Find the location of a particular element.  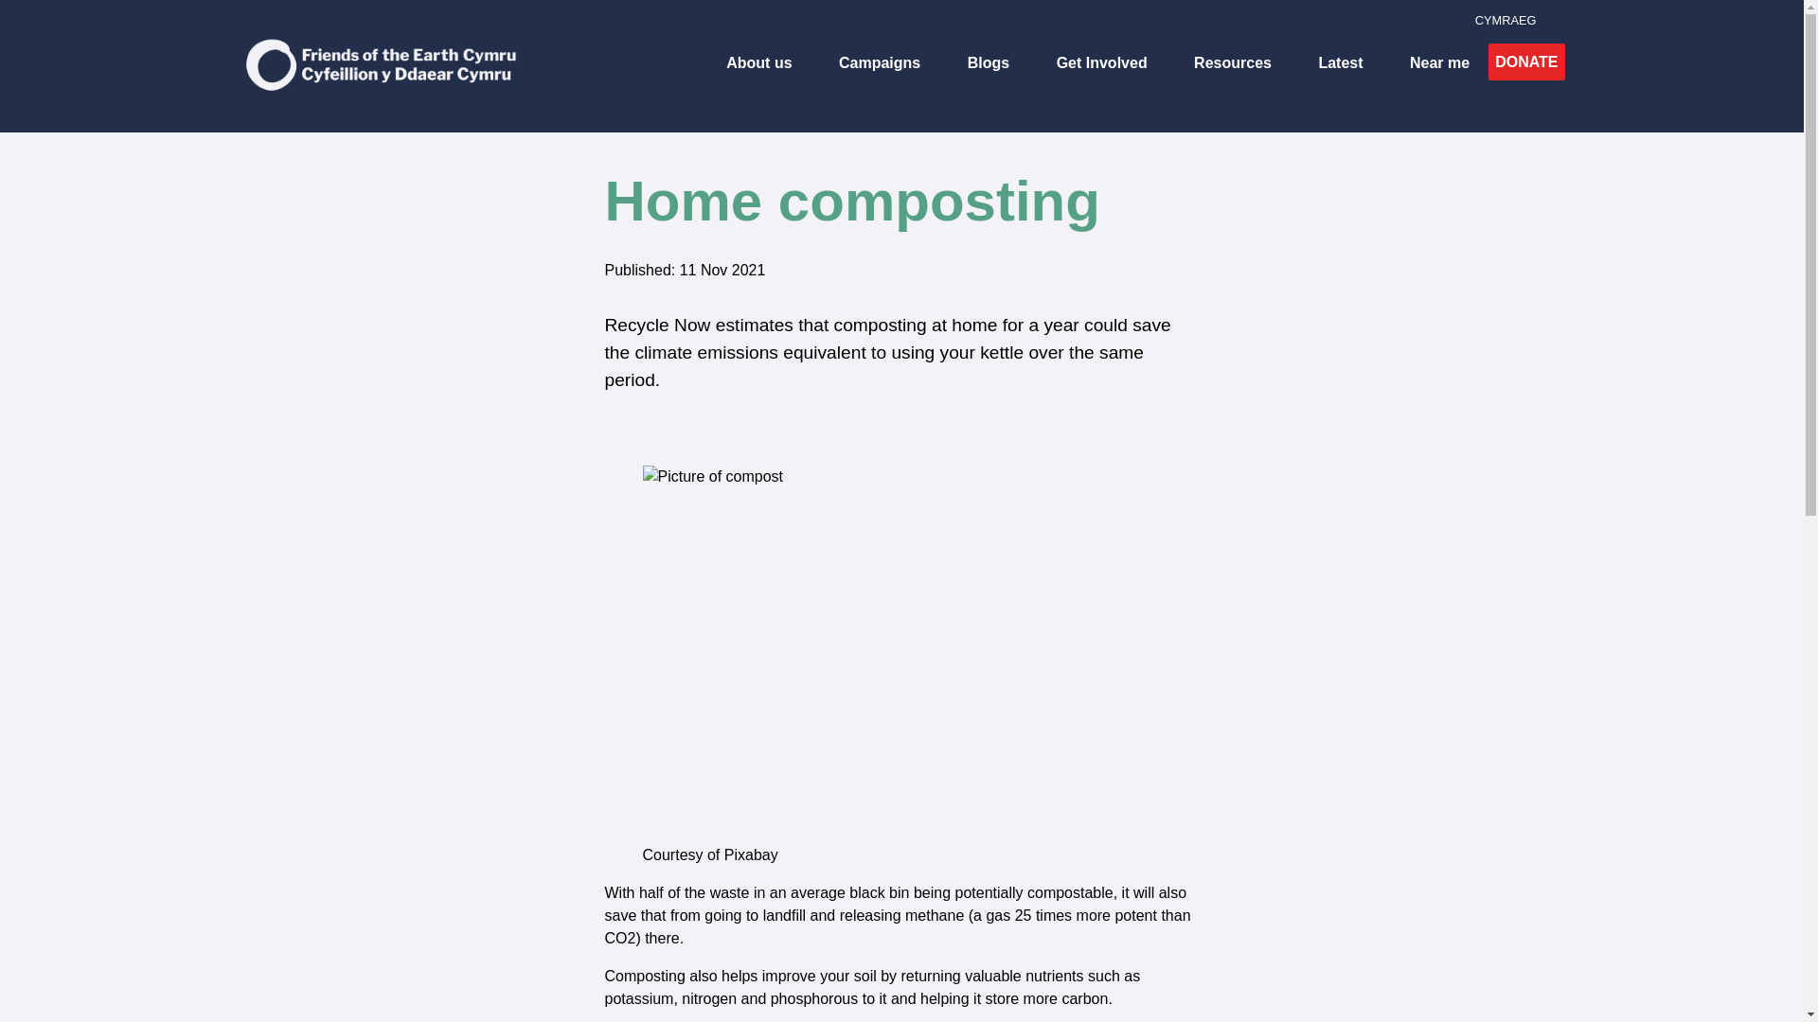

DONATE is located at coordinates (1526, 62).